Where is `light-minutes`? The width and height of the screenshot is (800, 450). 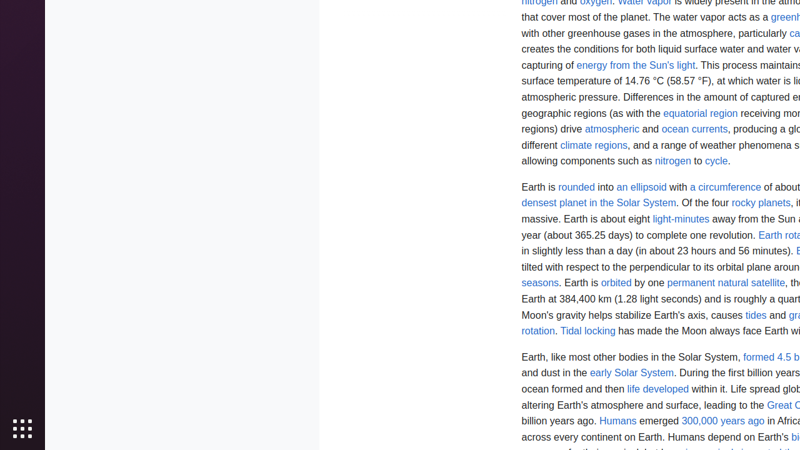
light-minutes is located at coordinates (681, 219).